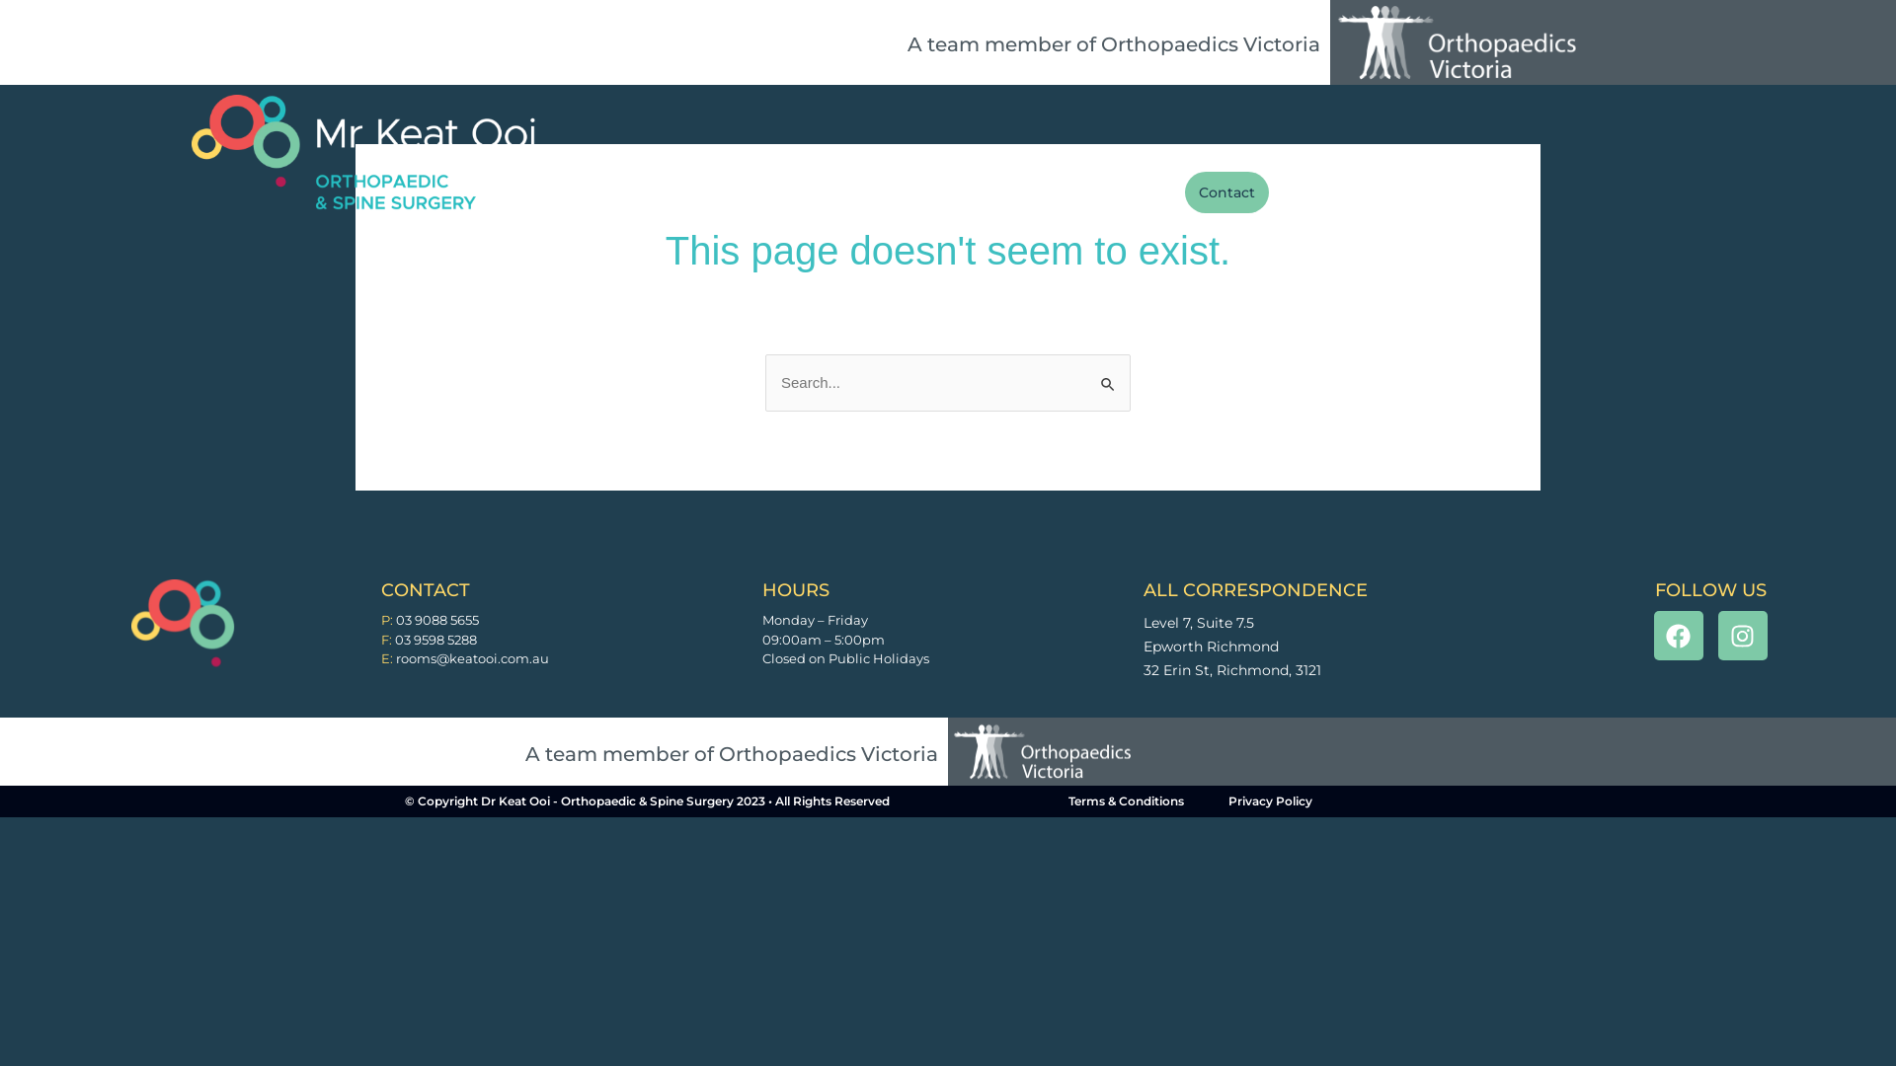 The width and height of the screenshot is (1896, 1066). I want to click on About, so click(754, 192).